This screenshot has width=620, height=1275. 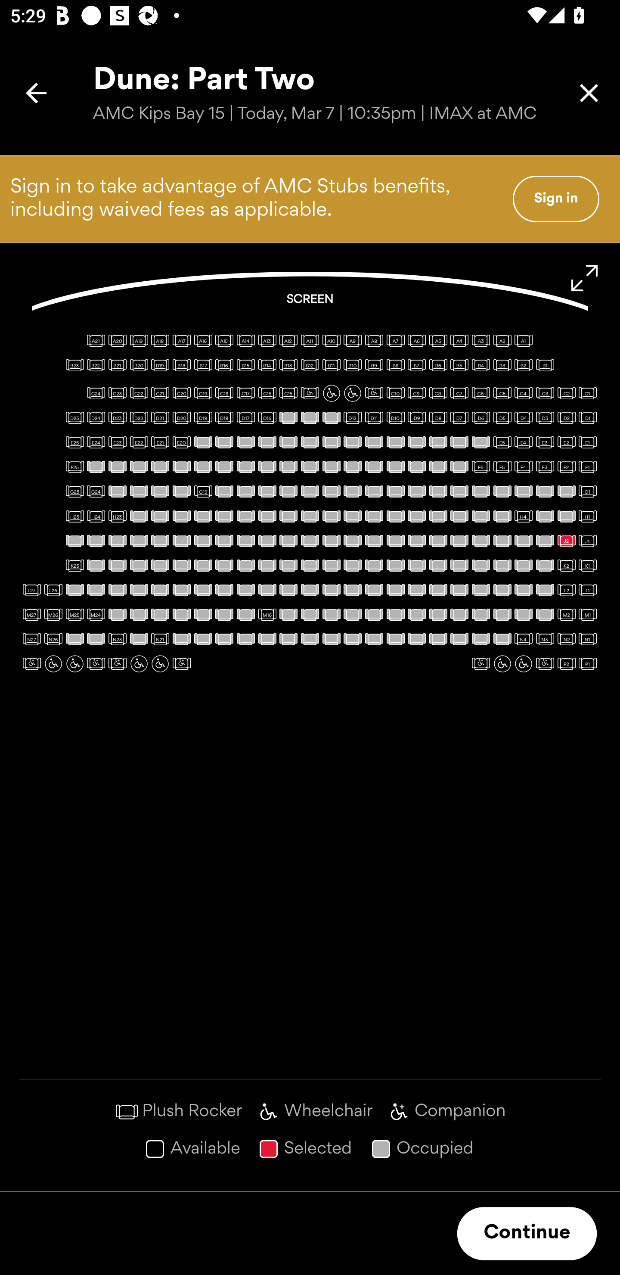 What do you see at coordinates (417, 341) in the screenshot?
I see `A6, Regular seat, available` at bounding box center [417, 341].